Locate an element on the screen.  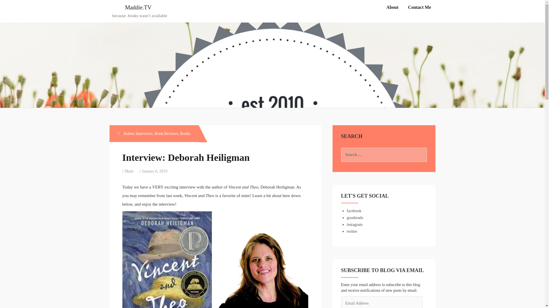
Maddie.TV is located at coordinates (138, 7).